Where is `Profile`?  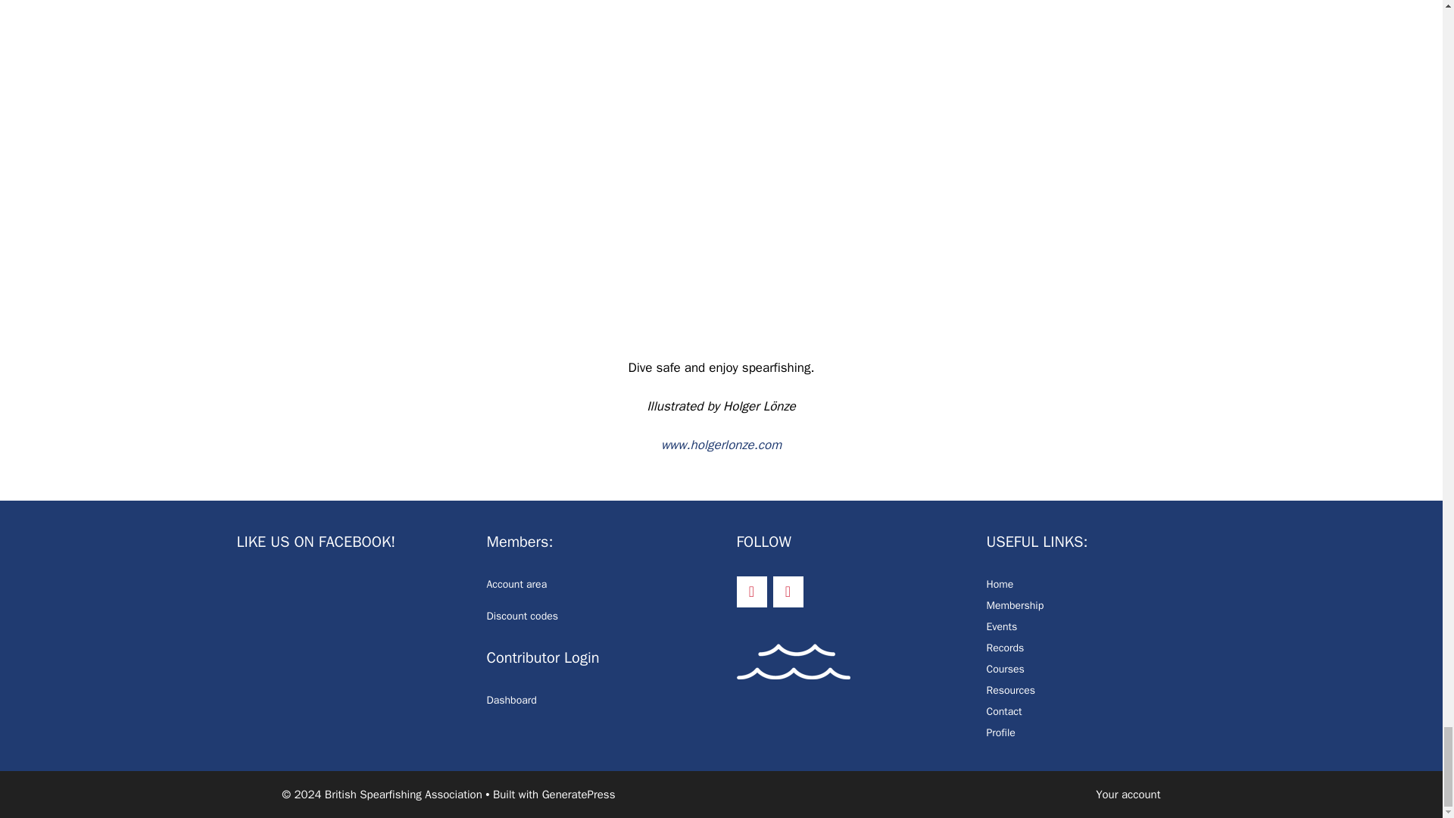
Profile is located at coordinates (1000, 733).